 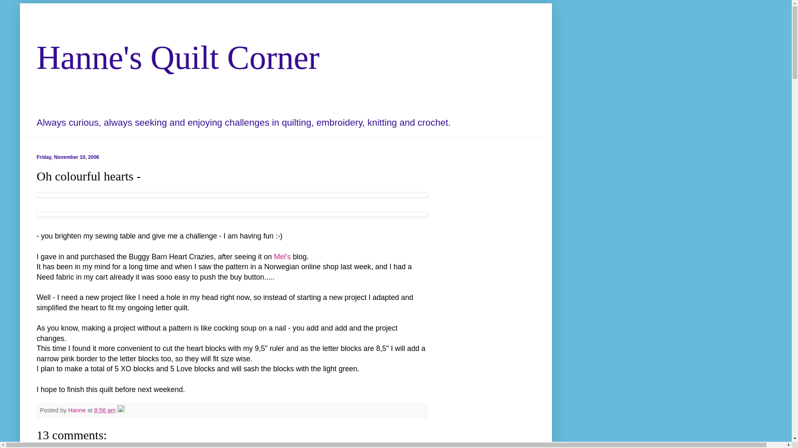 What do you see at coordinates (77, 410) in the screenshot?
I see `Hanne` at bounding box center [77, 410].